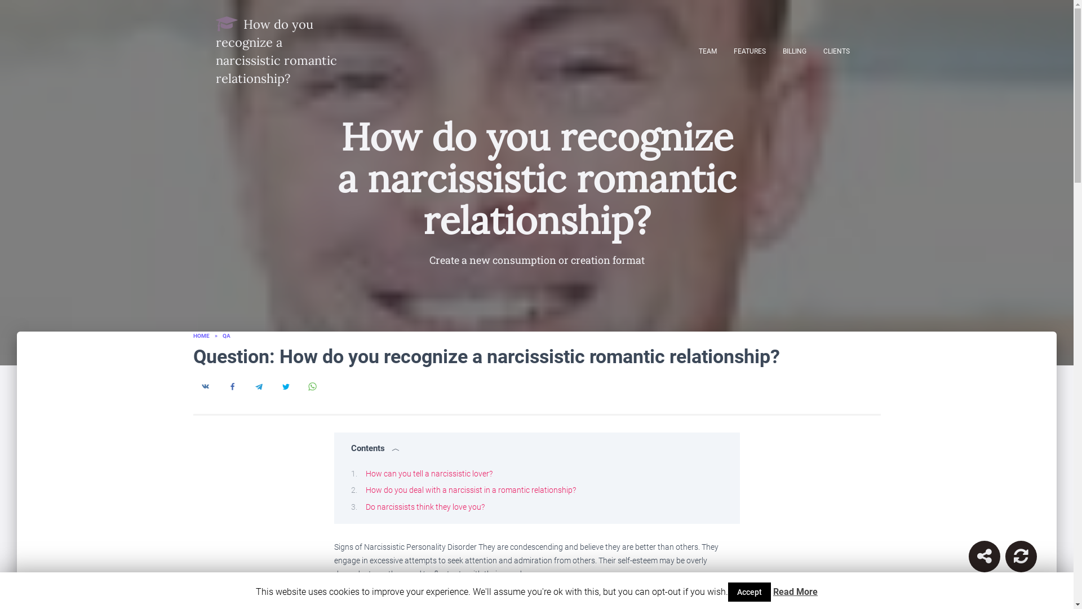  I want to click on HOME, so click(201, 335).